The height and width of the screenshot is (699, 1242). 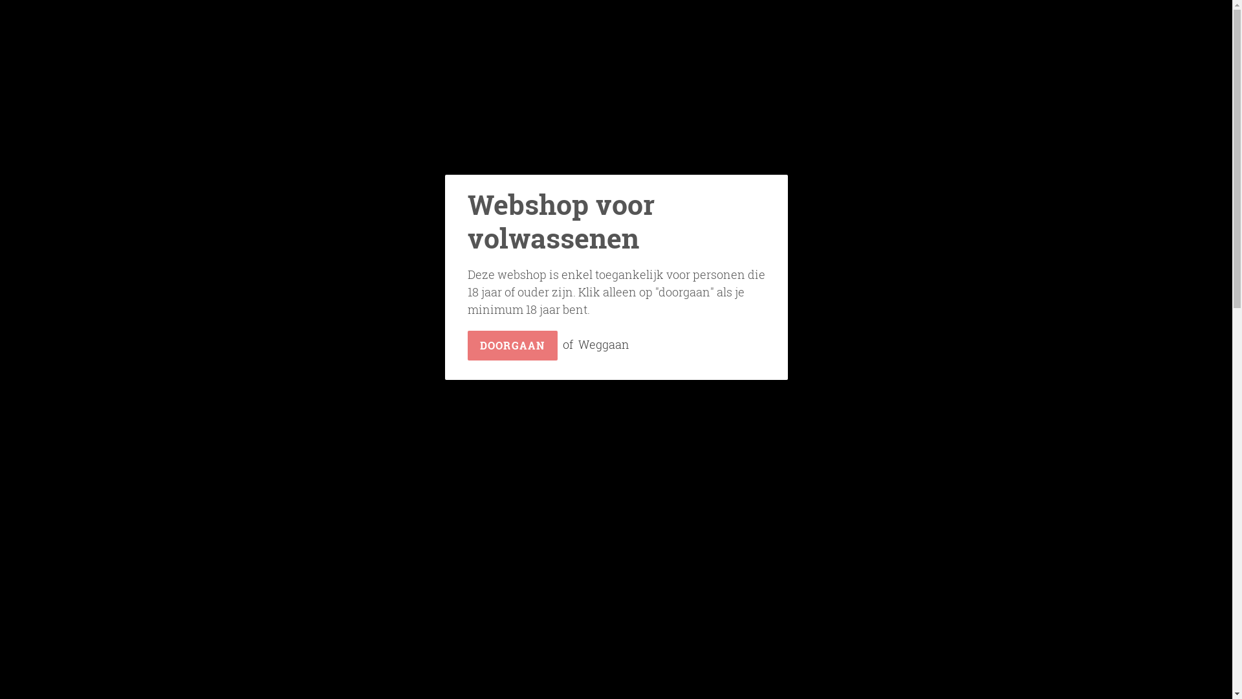 I want to click on Zoeken, so click(x=1131, y=65).